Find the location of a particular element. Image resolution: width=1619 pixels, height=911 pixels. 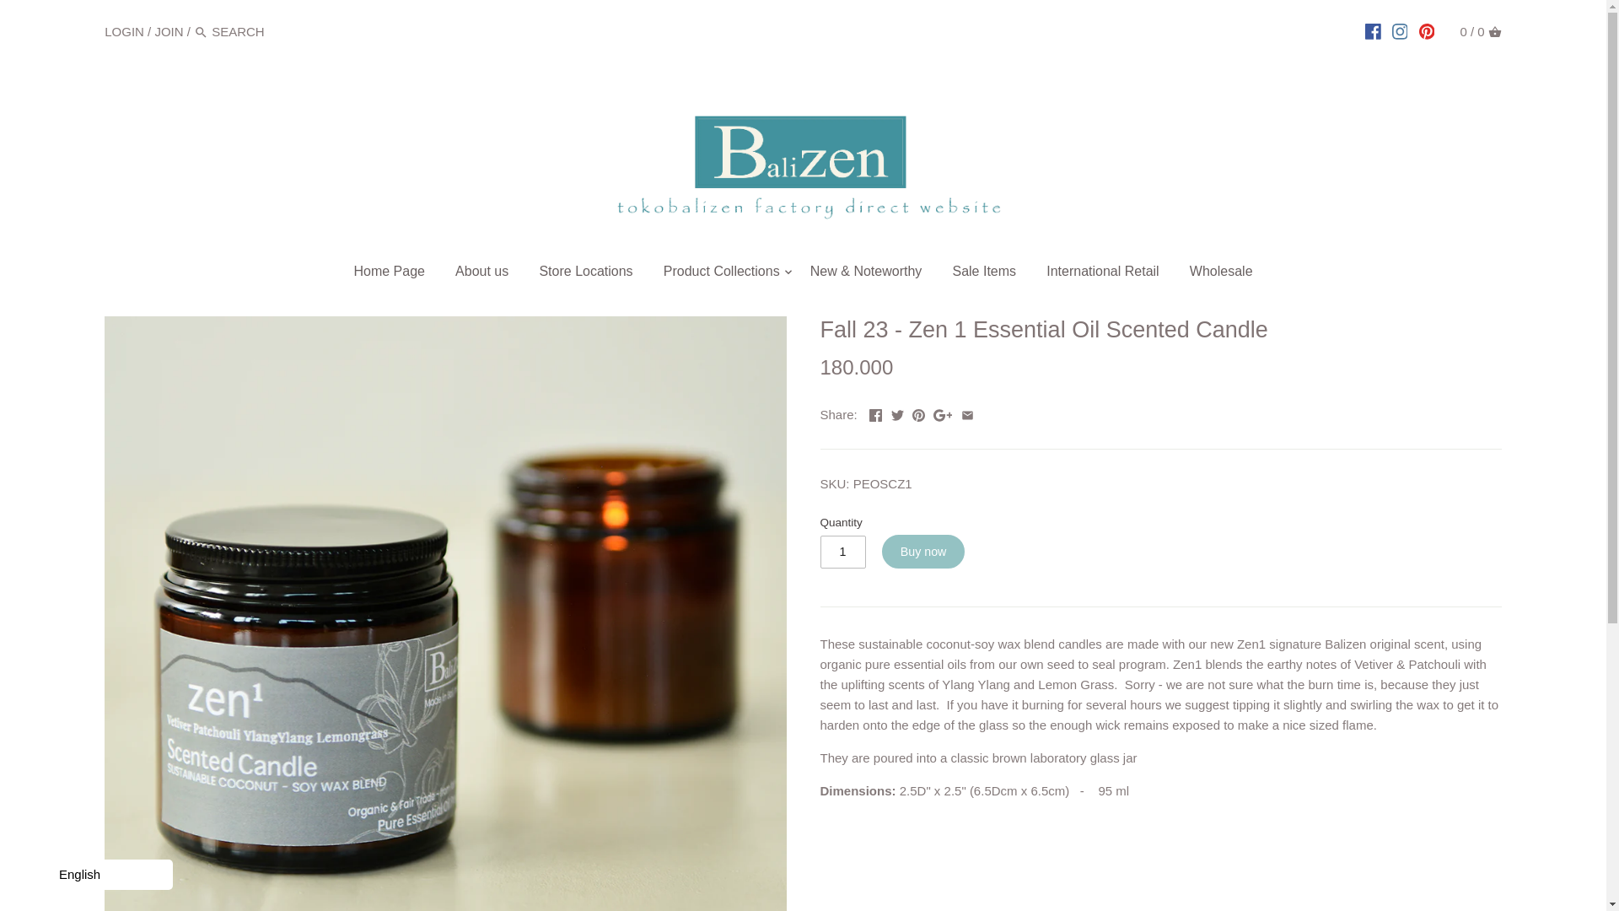

Twitter is located at coordinates (897, 415).